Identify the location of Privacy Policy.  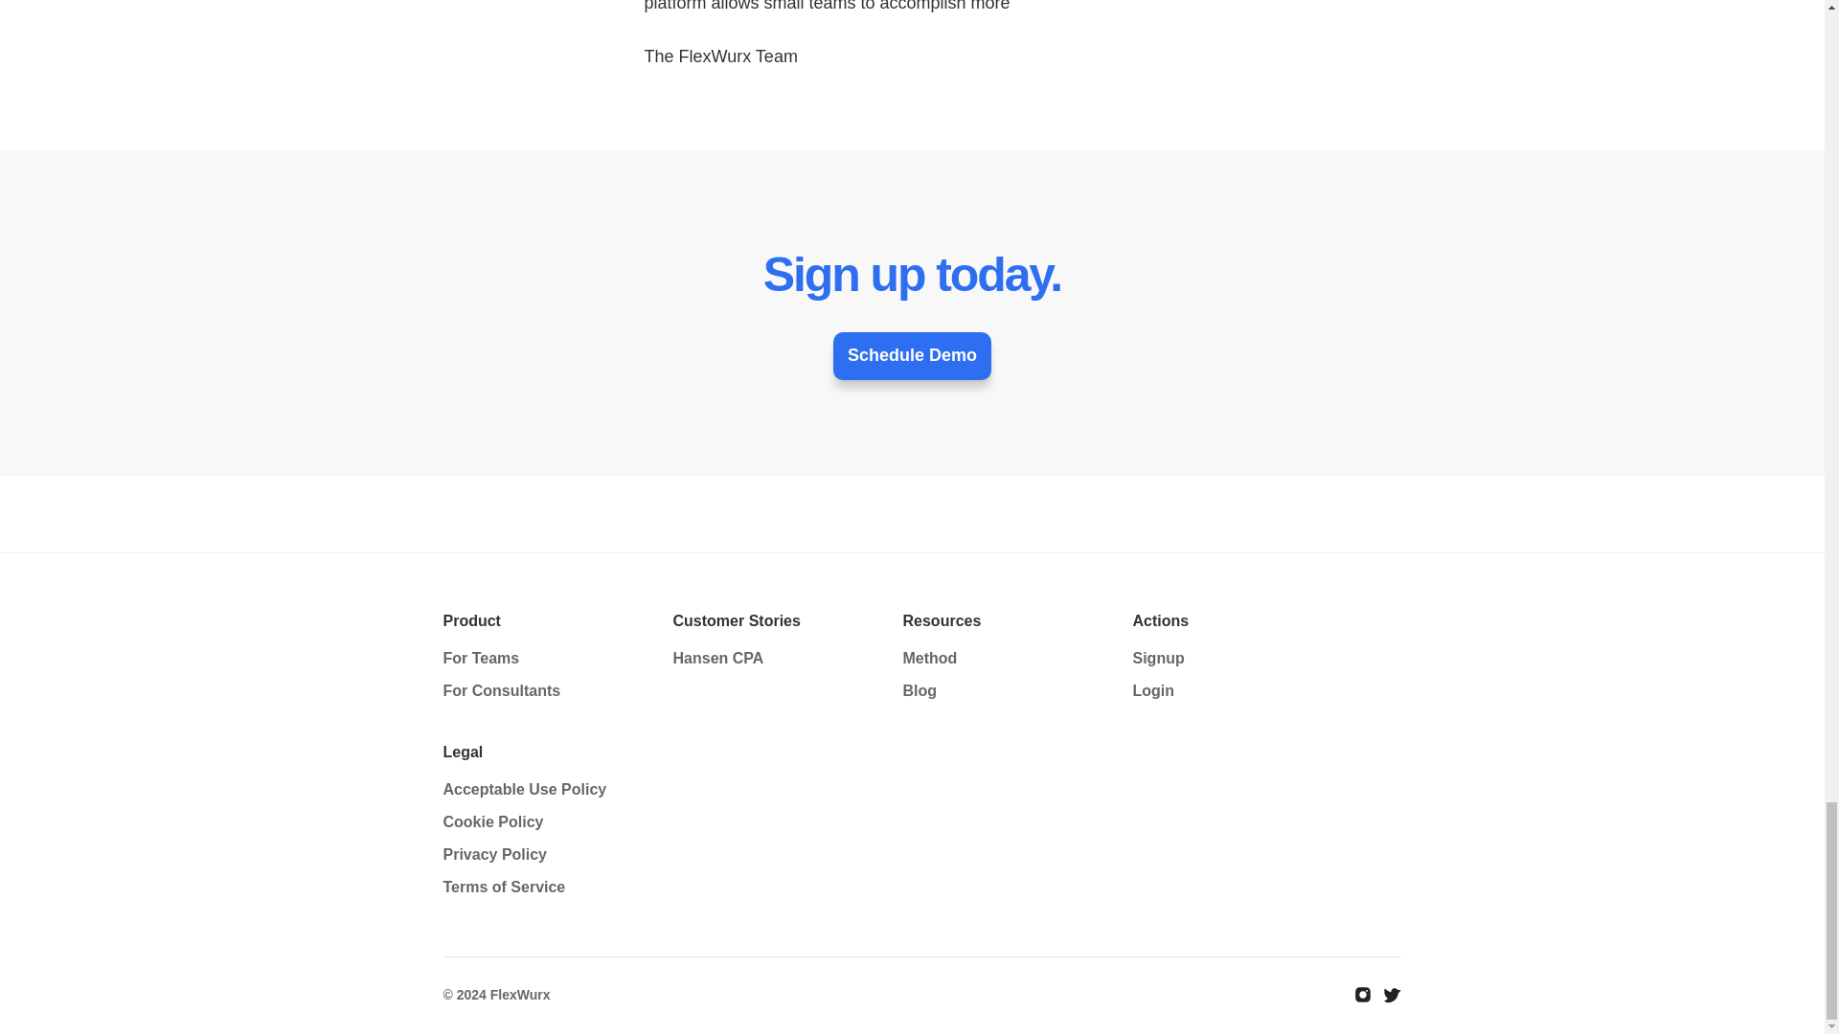
(494, 854).